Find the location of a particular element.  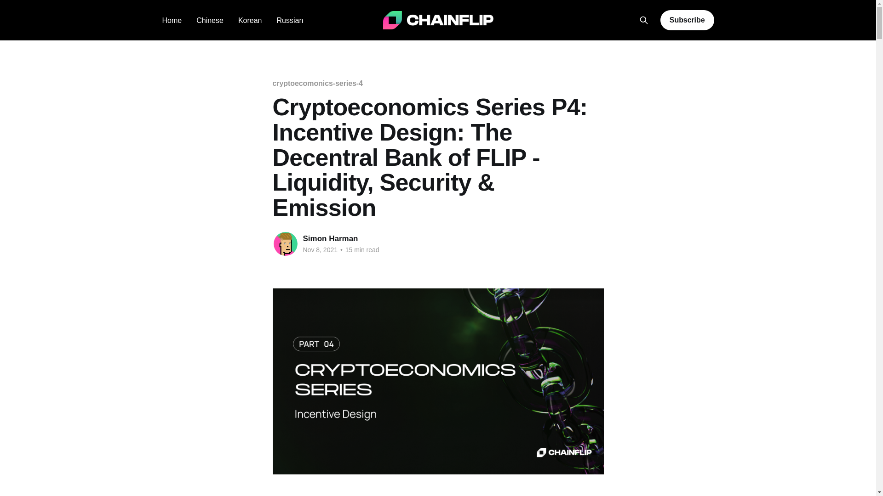

Subscribe is located at coordinates (687, 20).